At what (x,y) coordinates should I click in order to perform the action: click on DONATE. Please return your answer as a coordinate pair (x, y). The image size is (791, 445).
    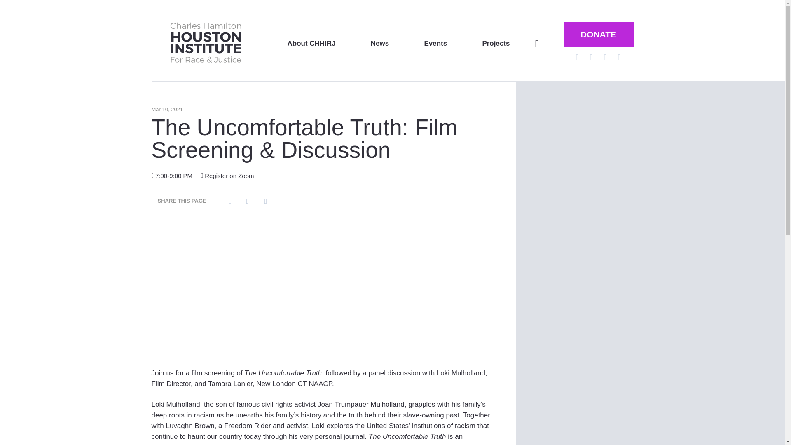
    Looking at the image, I should click on (598, 35).